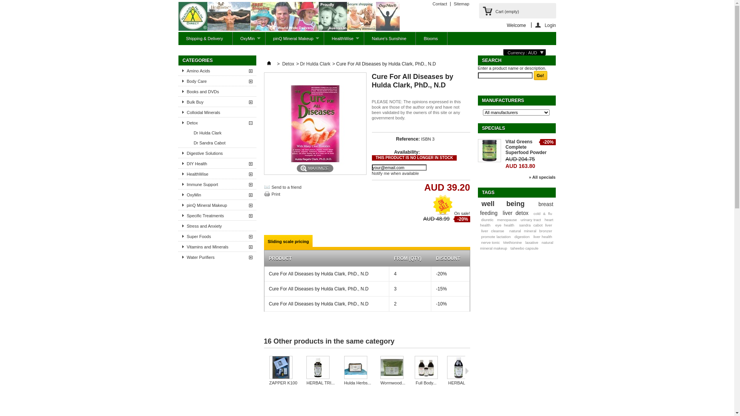  Describe the element at coordinates (321, 368) in the screenshot. I see `HERBAL TRI PLEX 50mL` at that location.